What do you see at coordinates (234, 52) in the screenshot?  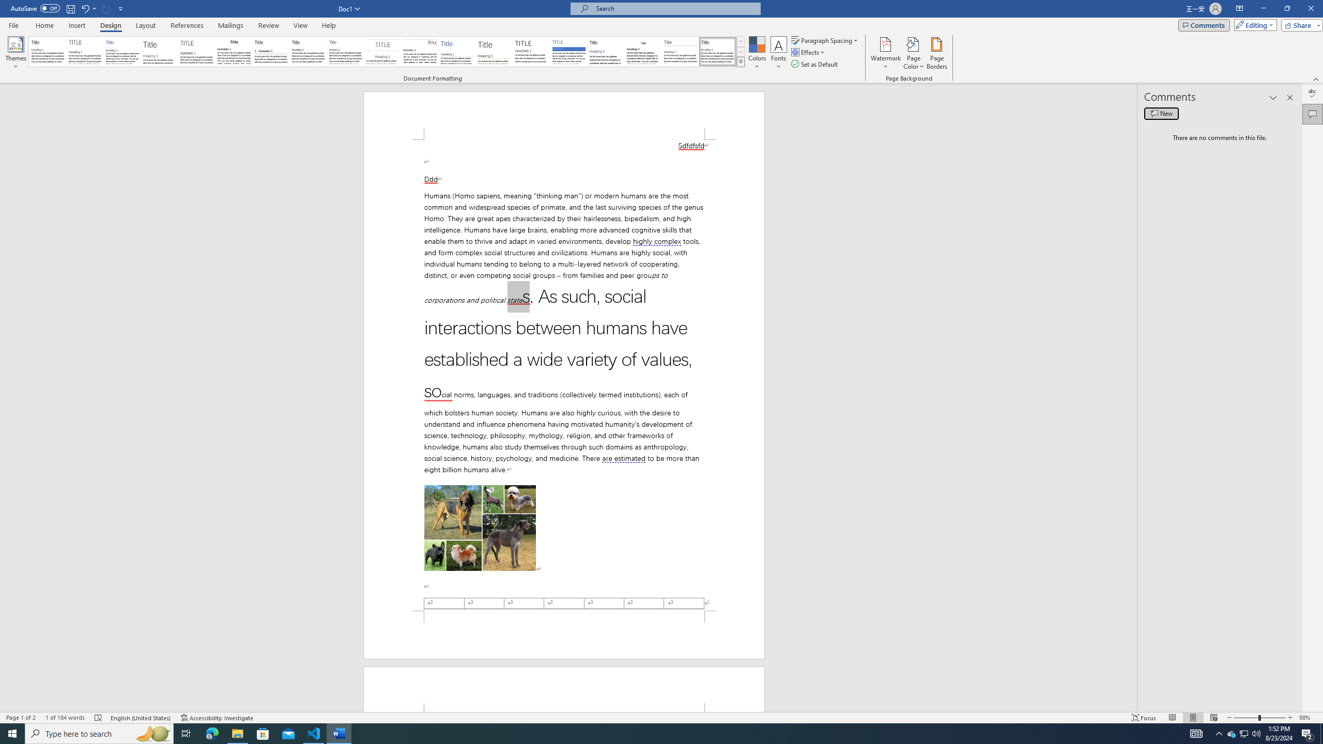 I see `Black & White (Classic)` at bounding box center [234, 52].